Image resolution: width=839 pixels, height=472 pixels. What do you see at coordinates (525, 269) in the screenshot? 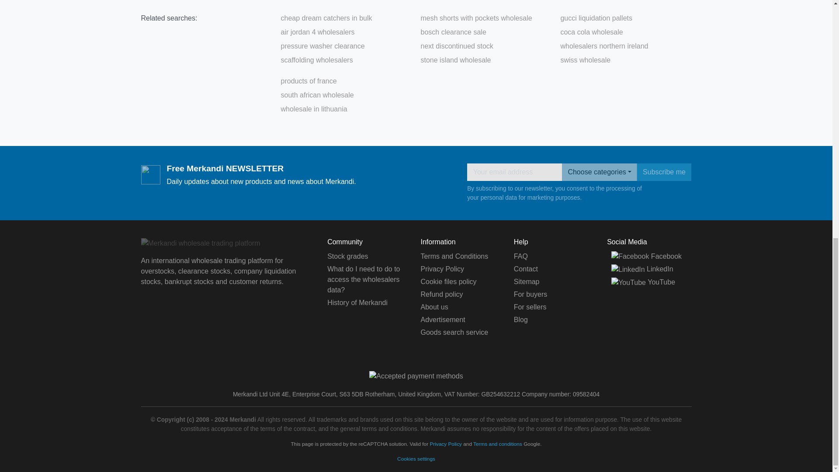
I see `Contact` at bounding box center [525, 269].